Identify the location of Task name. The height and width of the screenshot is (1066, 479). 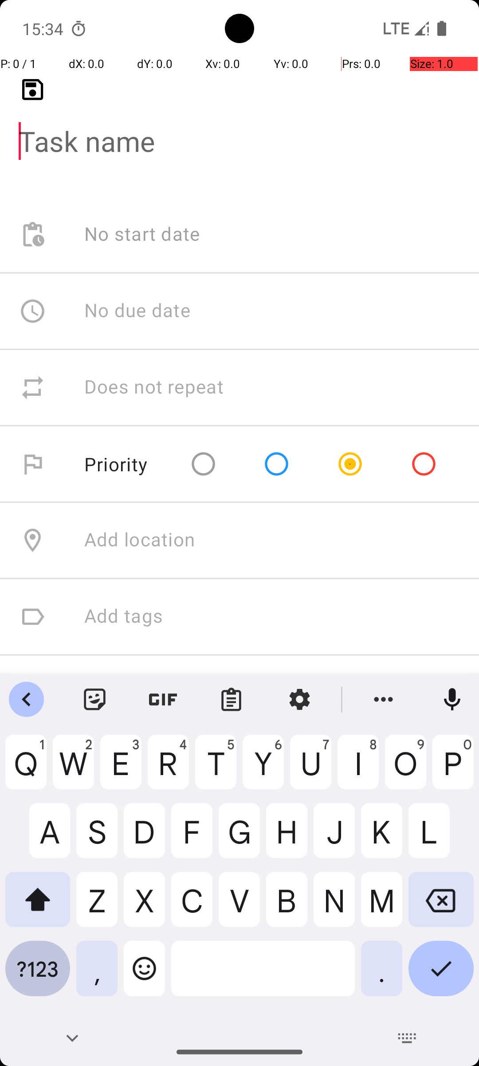
(239, 127).